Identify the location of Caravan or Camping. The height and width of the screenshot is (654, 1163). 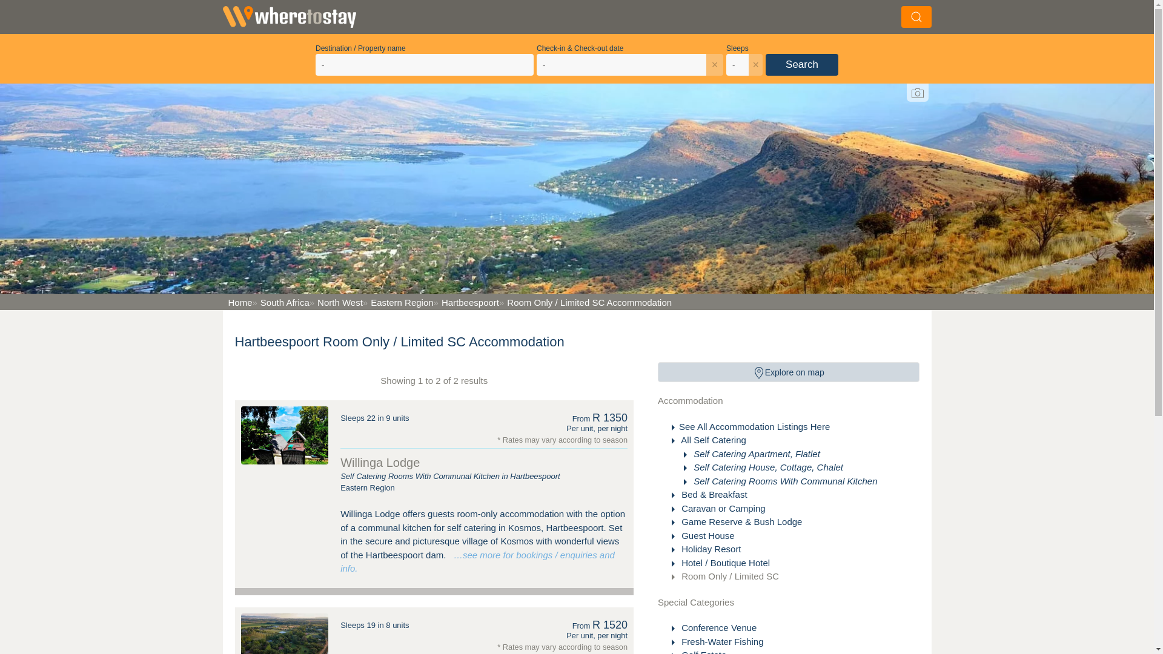
(722, 507).